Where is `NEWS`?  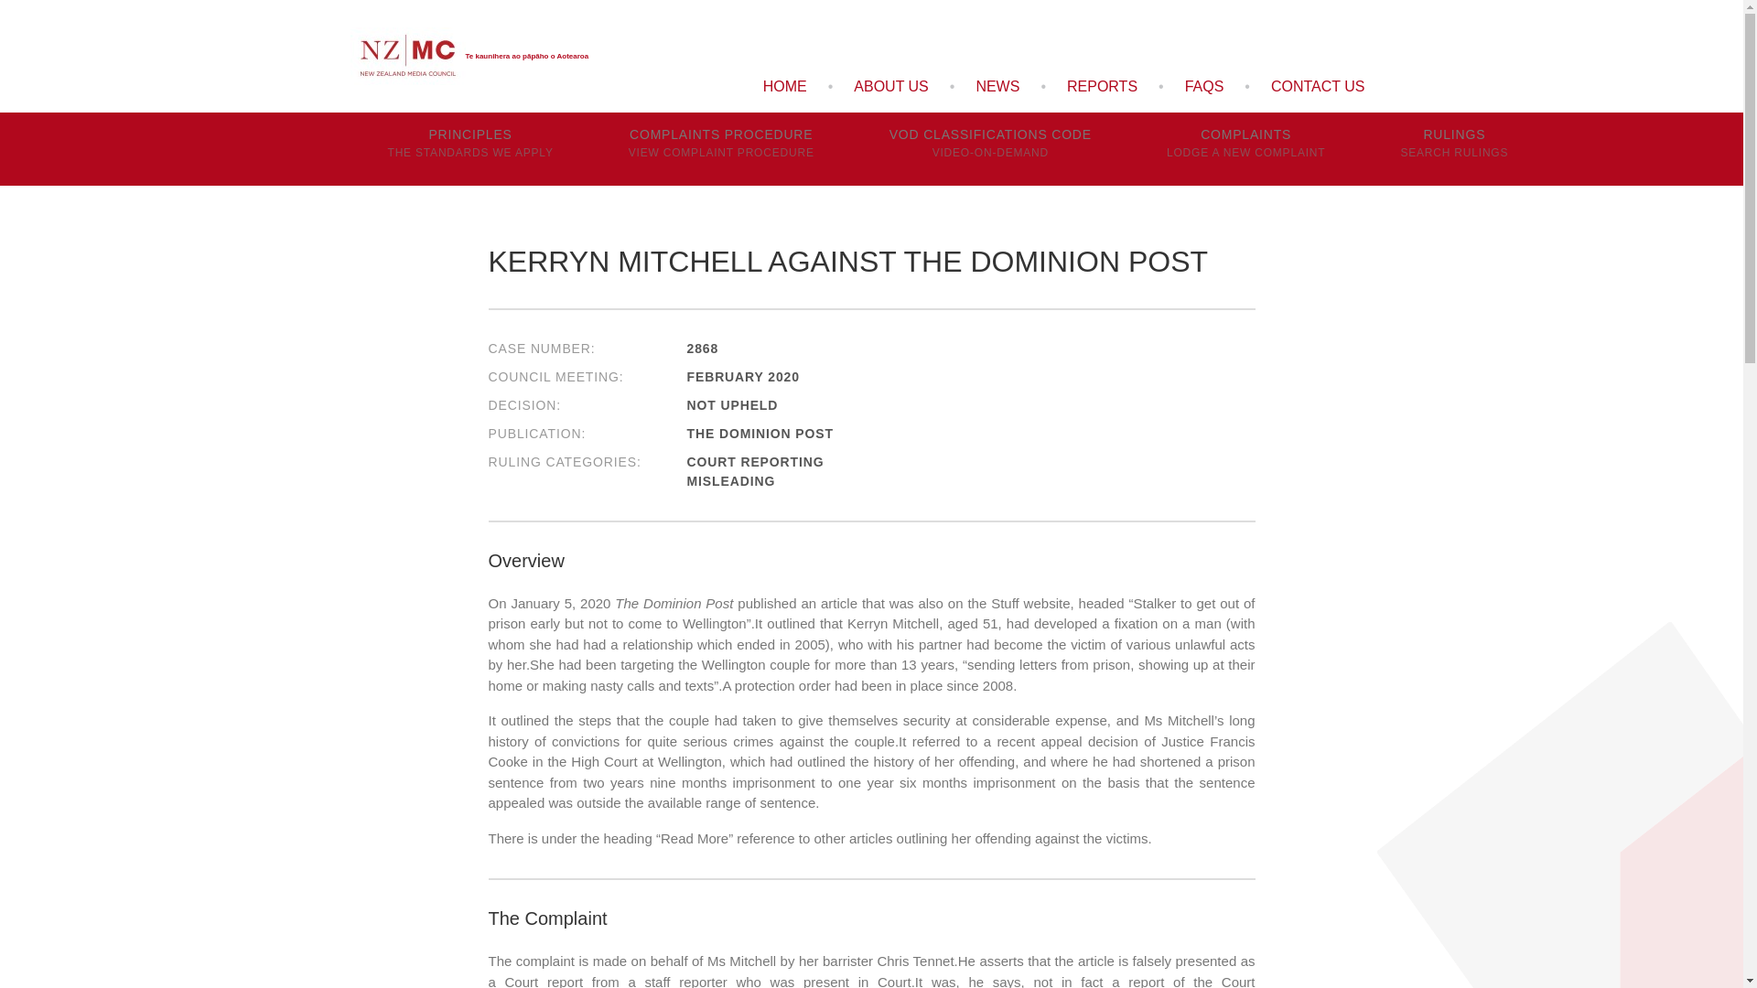 NEWS is located at coordinates (997, 86).